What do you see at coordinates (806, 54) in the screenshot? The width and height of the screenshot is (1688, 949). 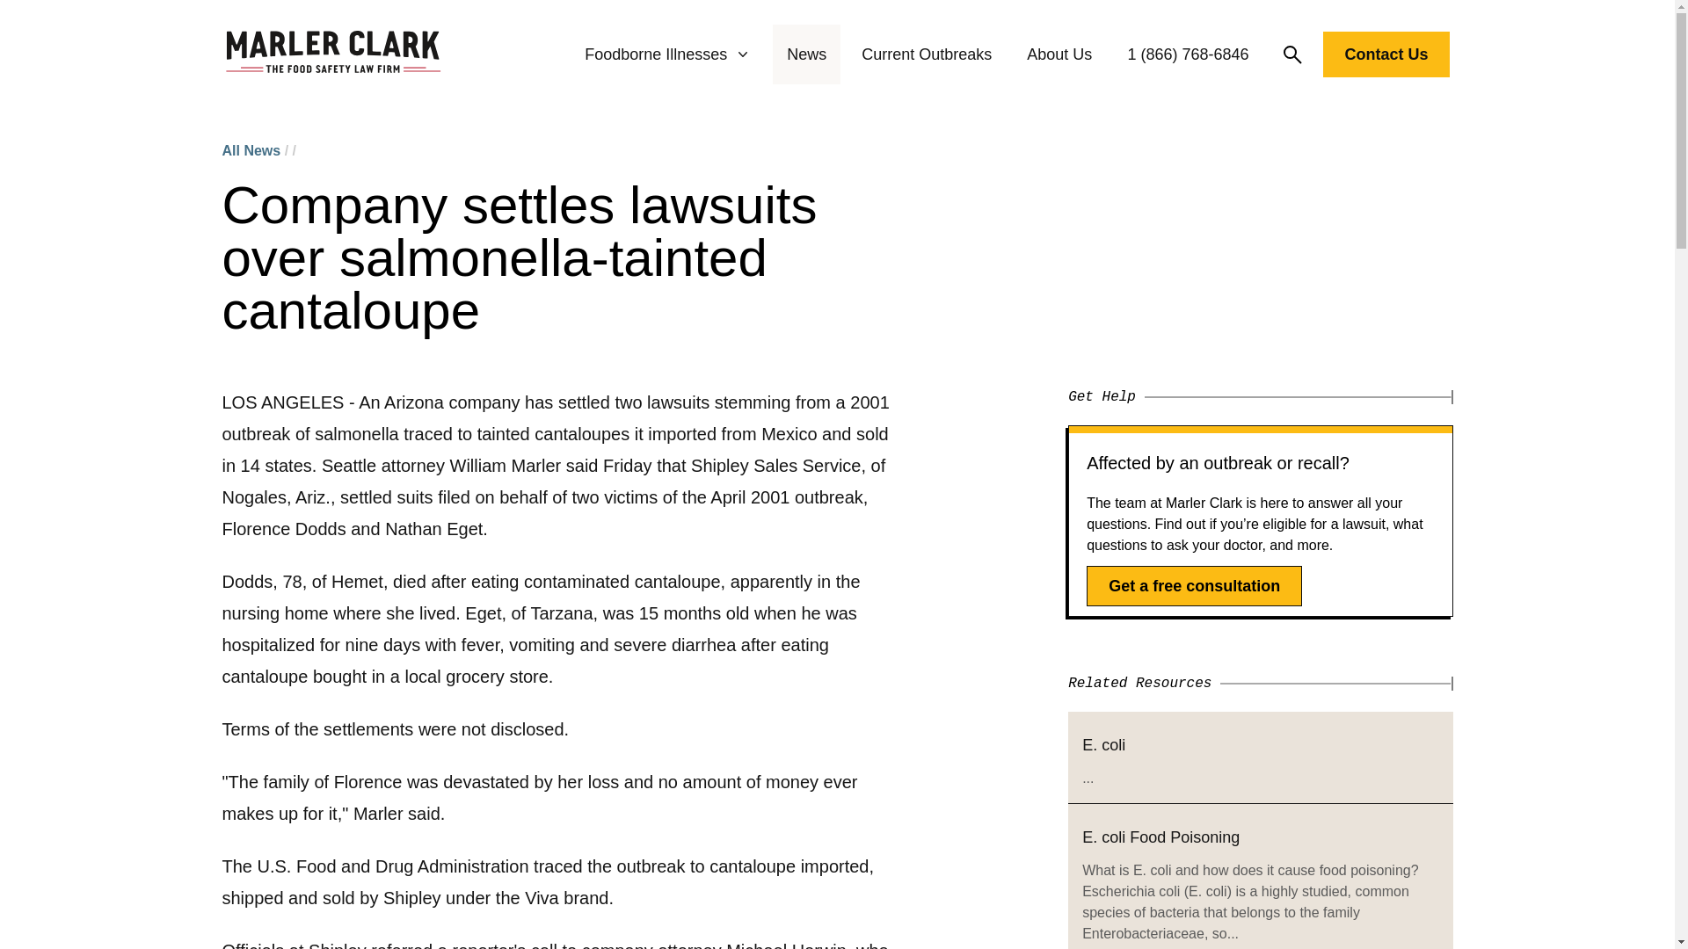 I see `News` at bounding box center [806, 54].